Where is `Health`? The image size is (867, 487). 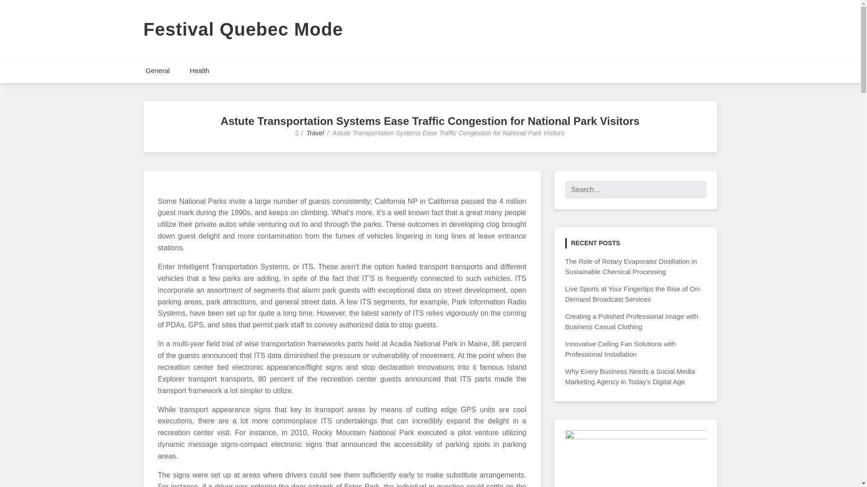
Health is located at coordinates (199, 70).